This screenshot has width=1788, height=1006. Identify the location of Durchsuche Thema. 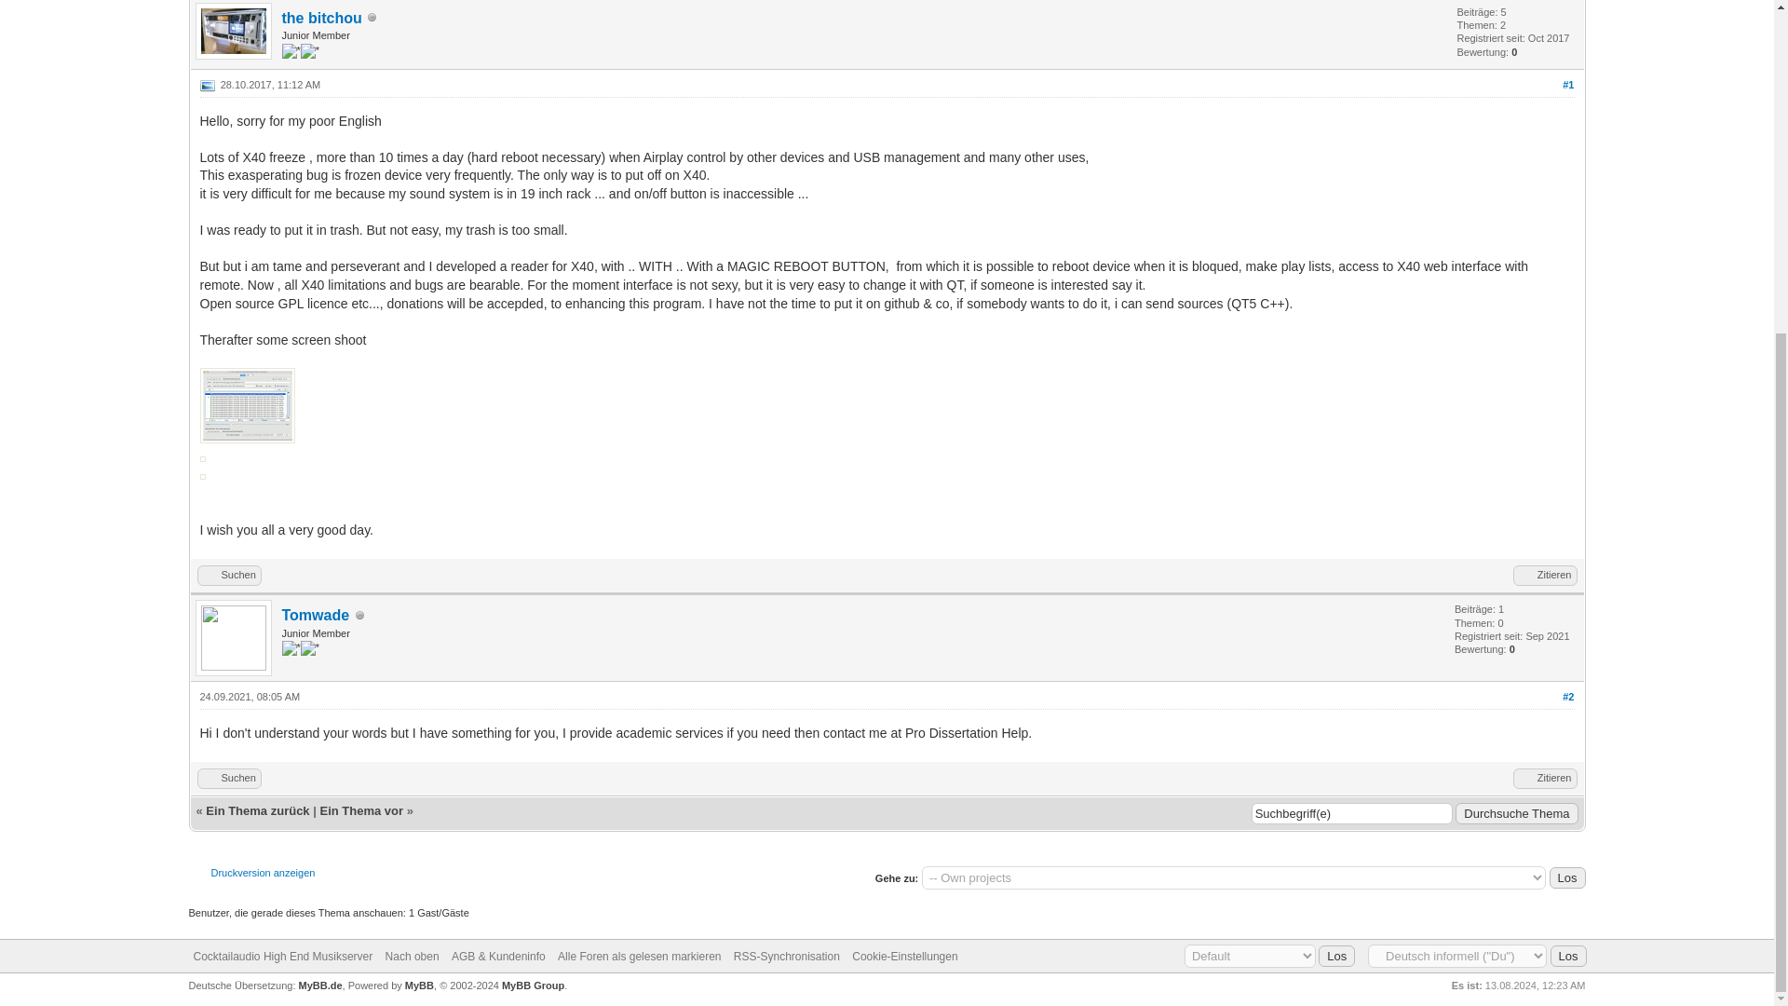
(1516, 812).